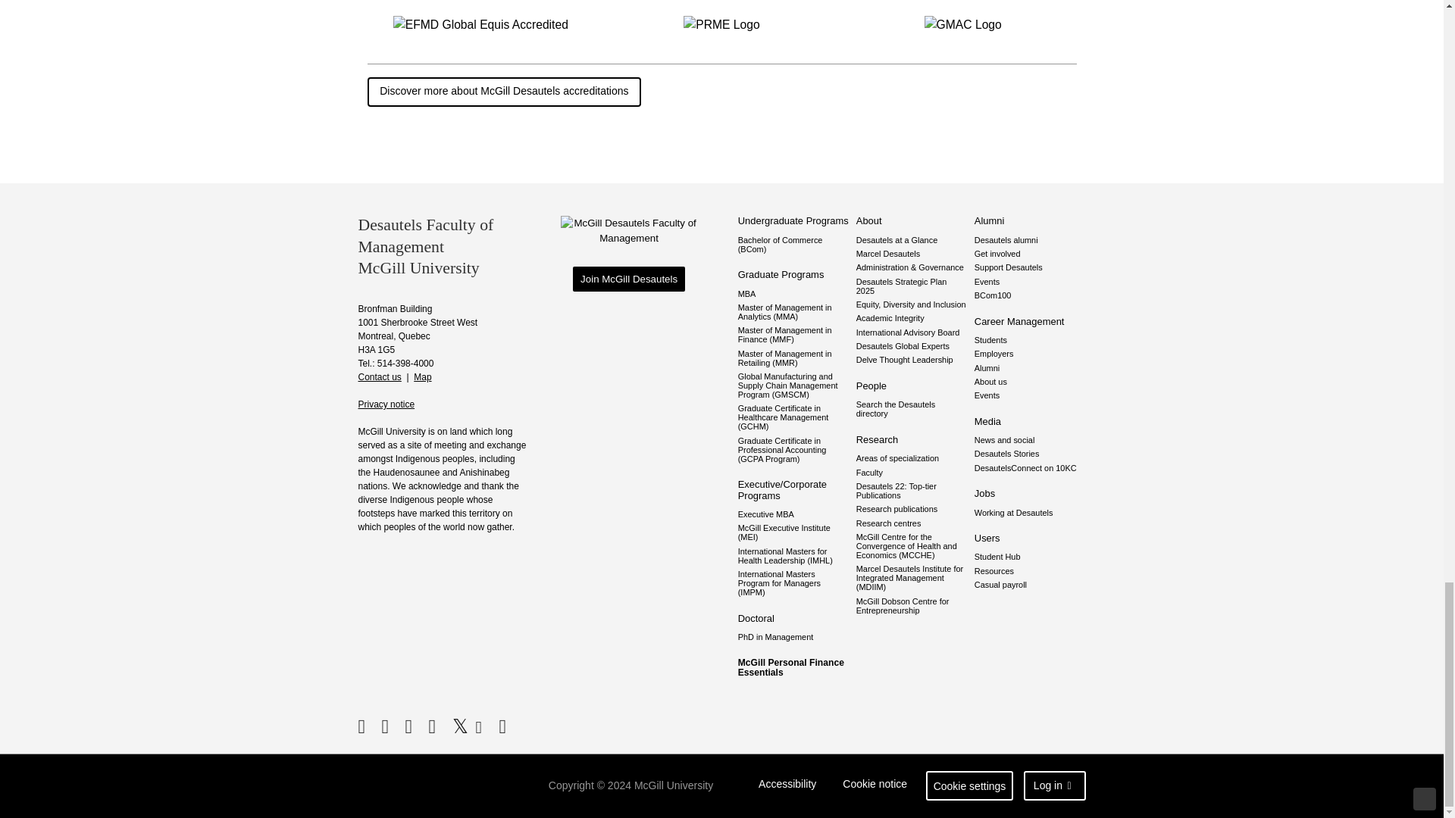 This screenshot has height=818, width=1455. Describe the element at coordinates (480, 24) in the screenshot. I see `EQUIS Accredited` at that location.